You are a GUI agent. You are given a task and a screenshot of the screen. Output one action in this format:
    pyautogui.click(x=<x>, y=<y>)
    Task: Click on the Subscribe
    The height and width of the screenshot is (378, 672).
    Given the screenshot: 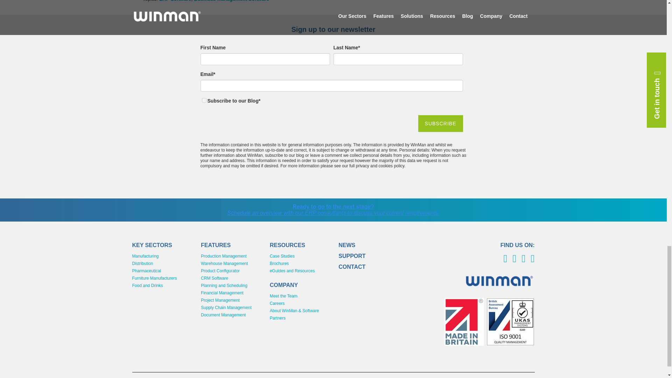 What is the action you would take?
    pyautogui.click(x=440, y=123)
    